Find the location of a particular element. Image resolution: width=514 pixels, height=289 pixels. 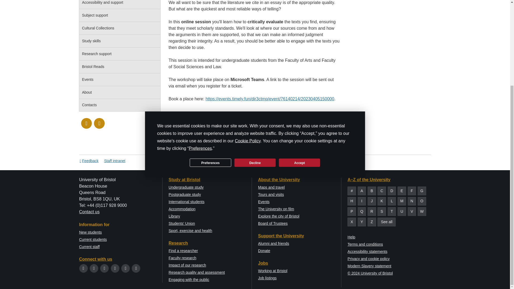

LinkedIn is located at coordinates (126, 268).